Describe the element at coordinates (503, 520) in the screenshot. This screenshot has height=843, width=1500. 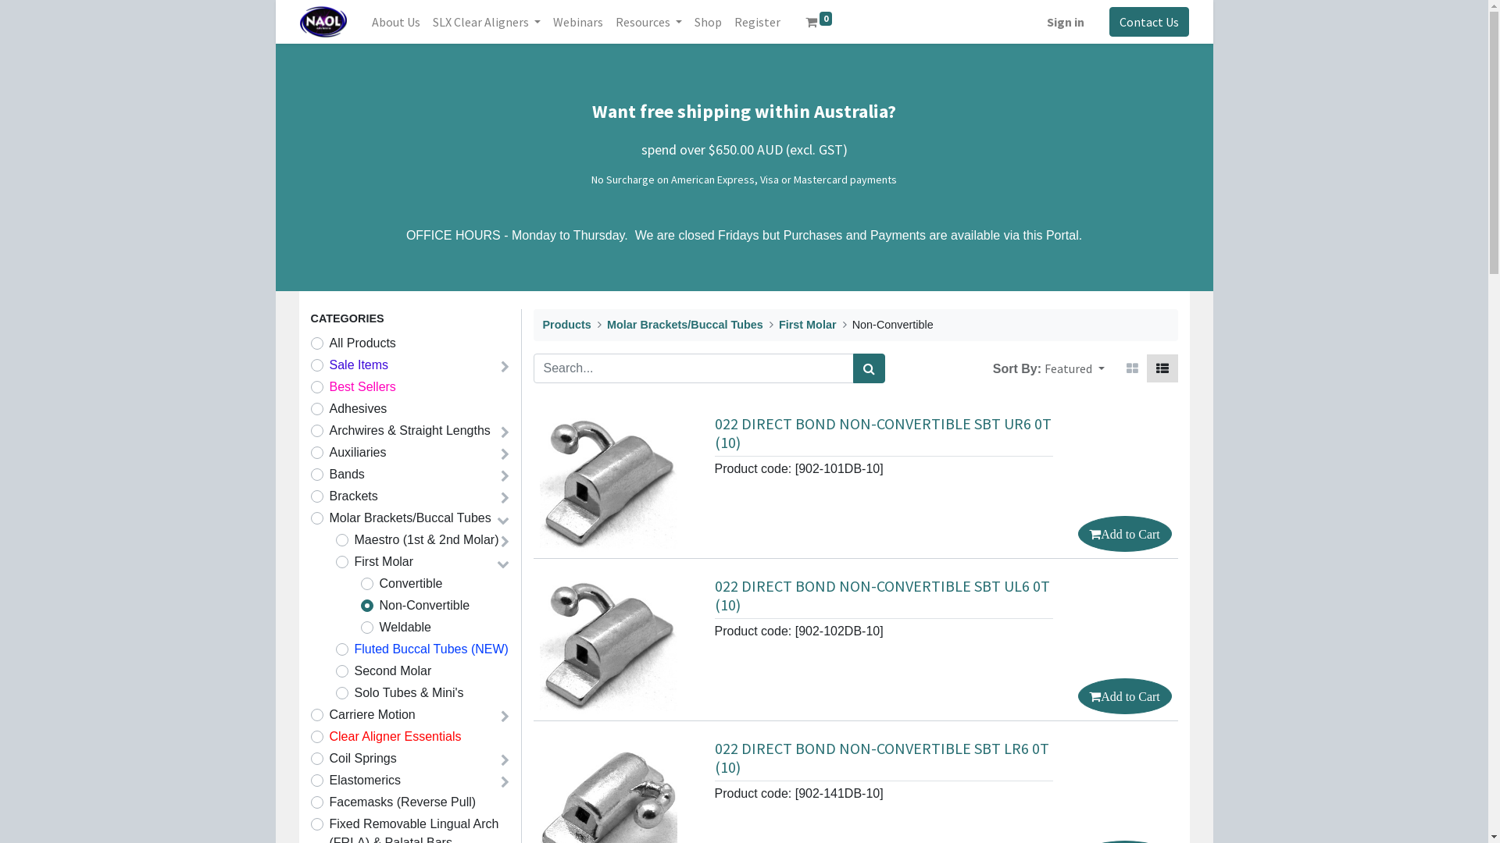
I see `Unfold` at that location.